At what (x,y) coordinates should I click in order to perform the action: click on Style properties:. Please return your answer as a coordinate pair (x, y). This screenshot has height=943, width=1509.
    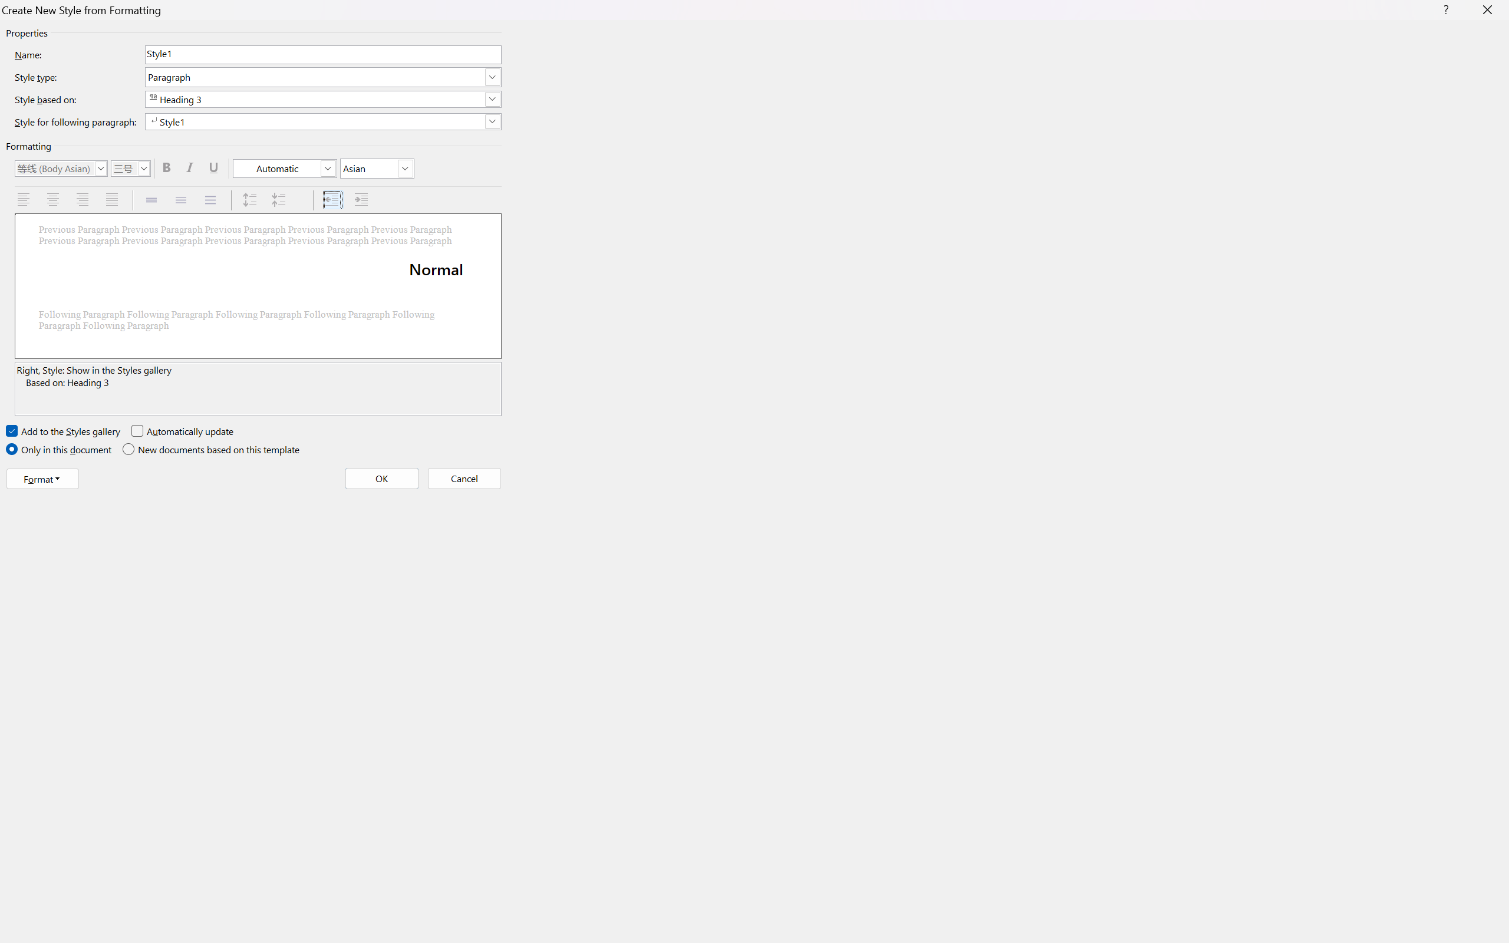
    Looking at the image, I should click on (258, 389).